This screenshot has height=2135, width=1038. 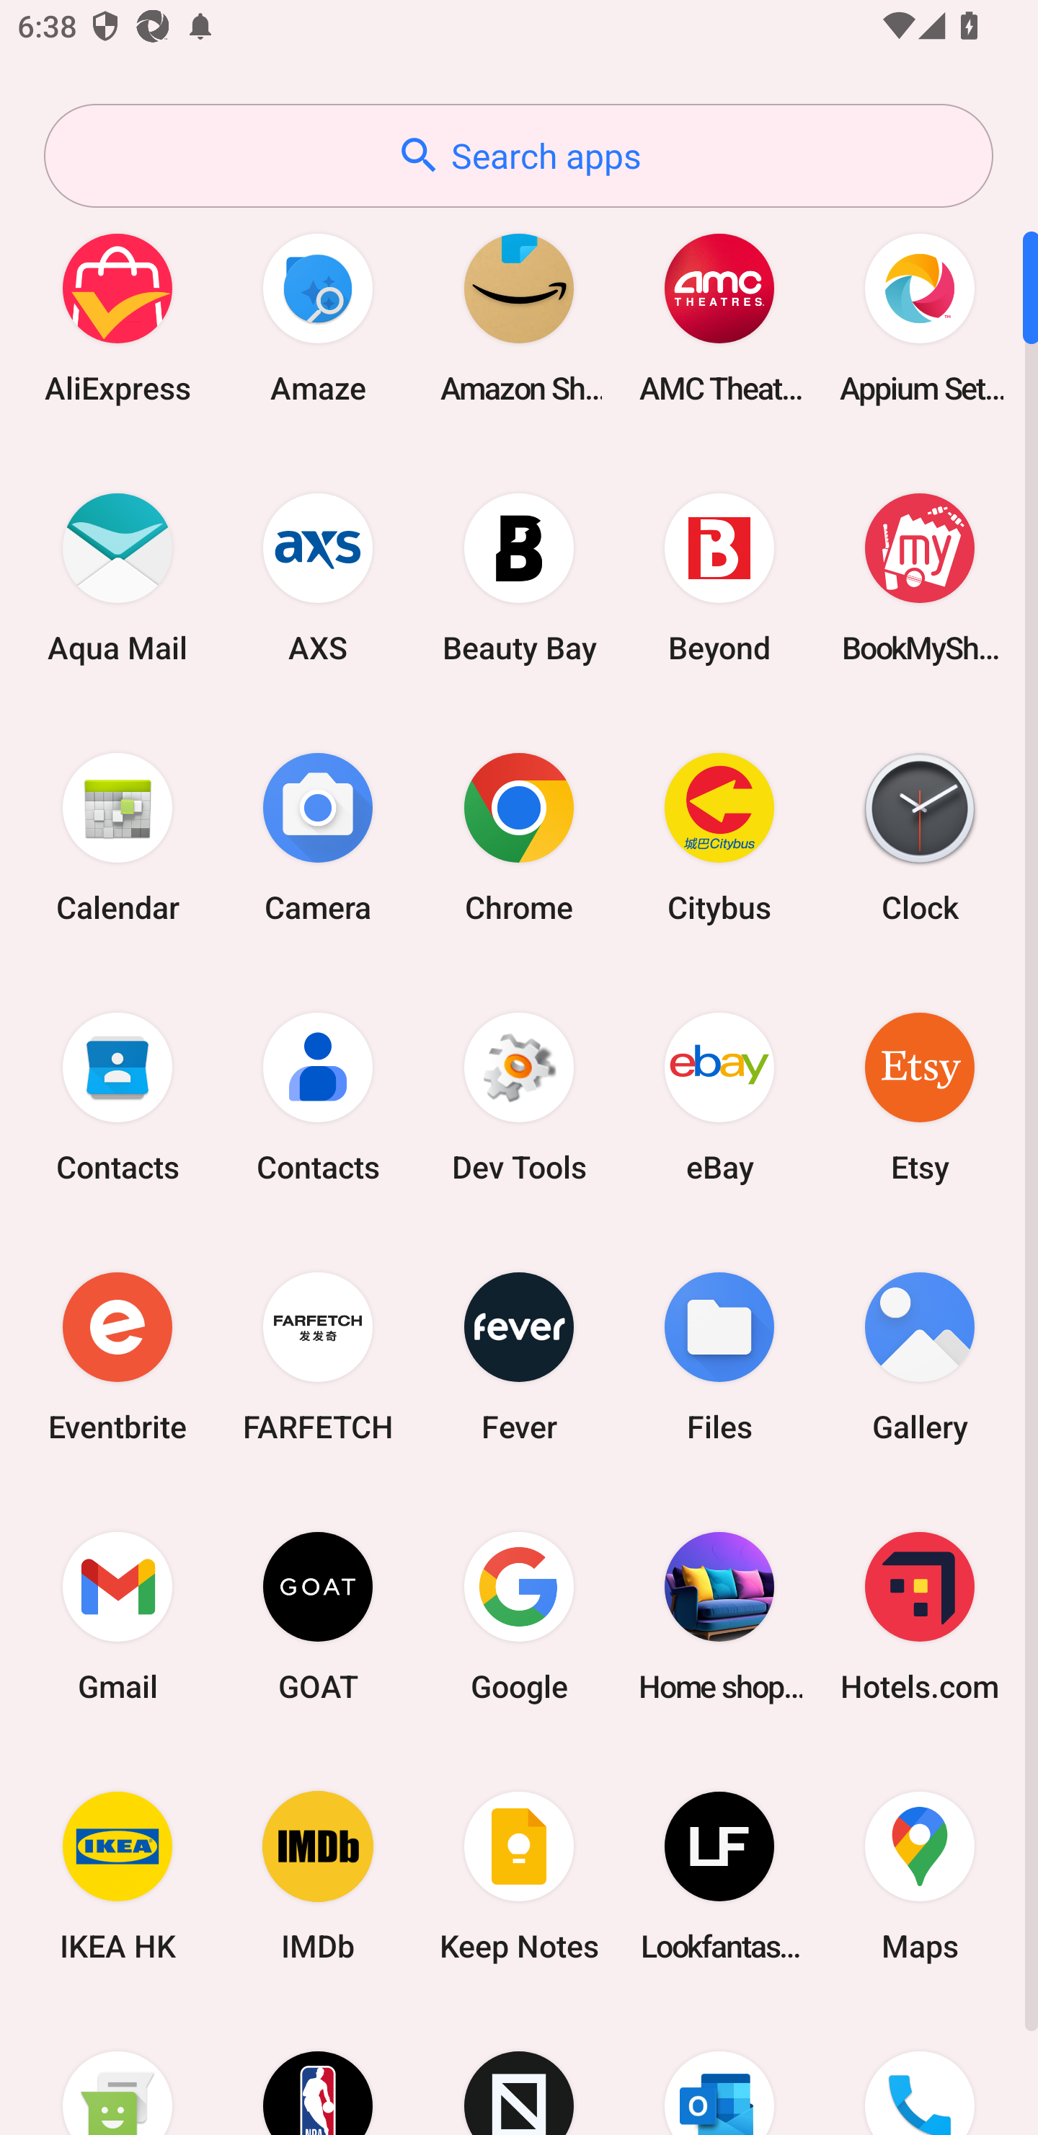 I want to click on Amaze, so click(x=318, y=317).